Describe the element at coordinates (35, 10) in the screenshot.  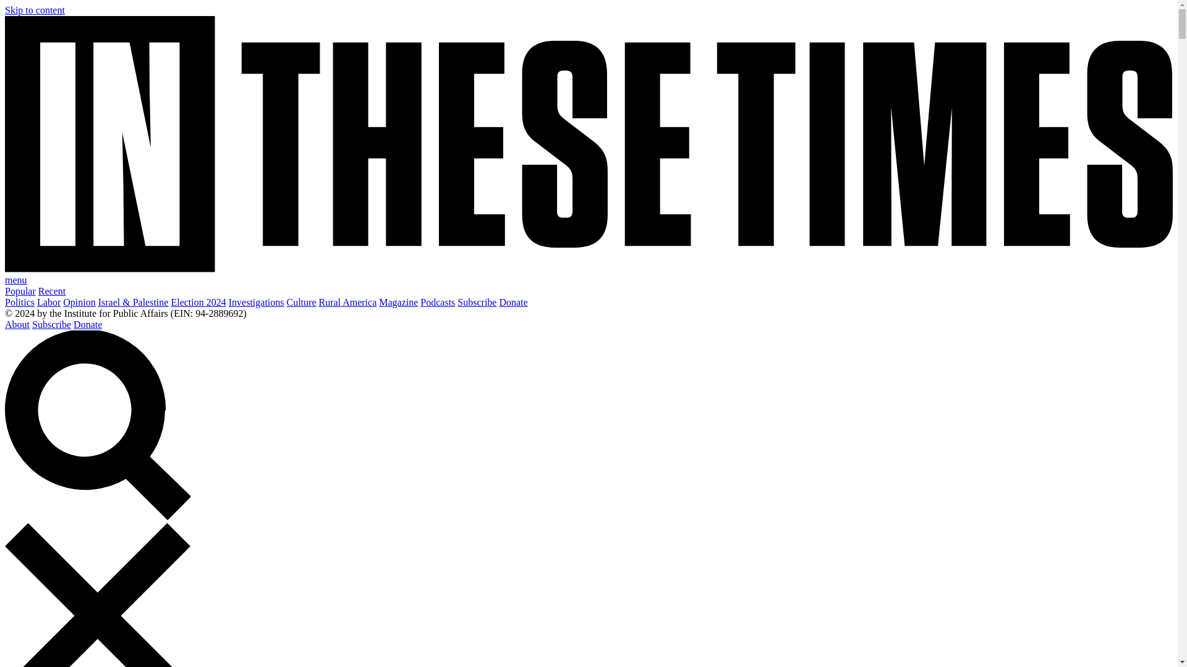
I see `Skip to content` at that location.